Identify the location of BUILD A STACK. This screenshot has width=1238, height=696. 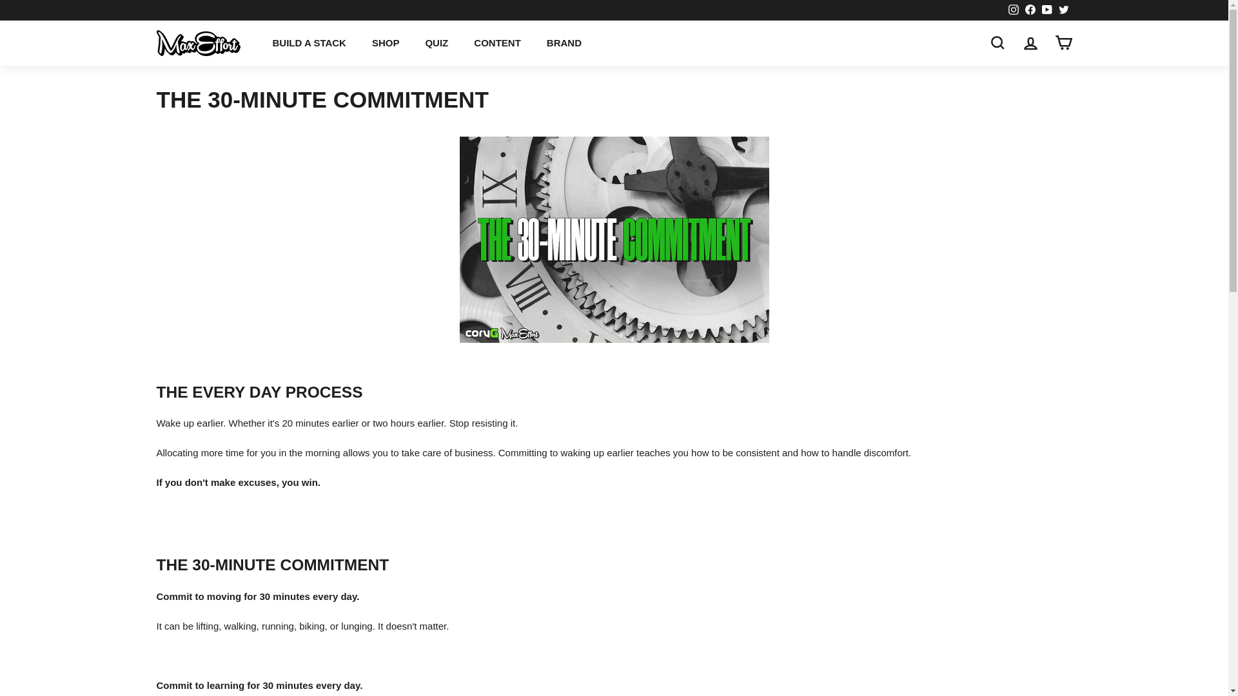
(308, 43).